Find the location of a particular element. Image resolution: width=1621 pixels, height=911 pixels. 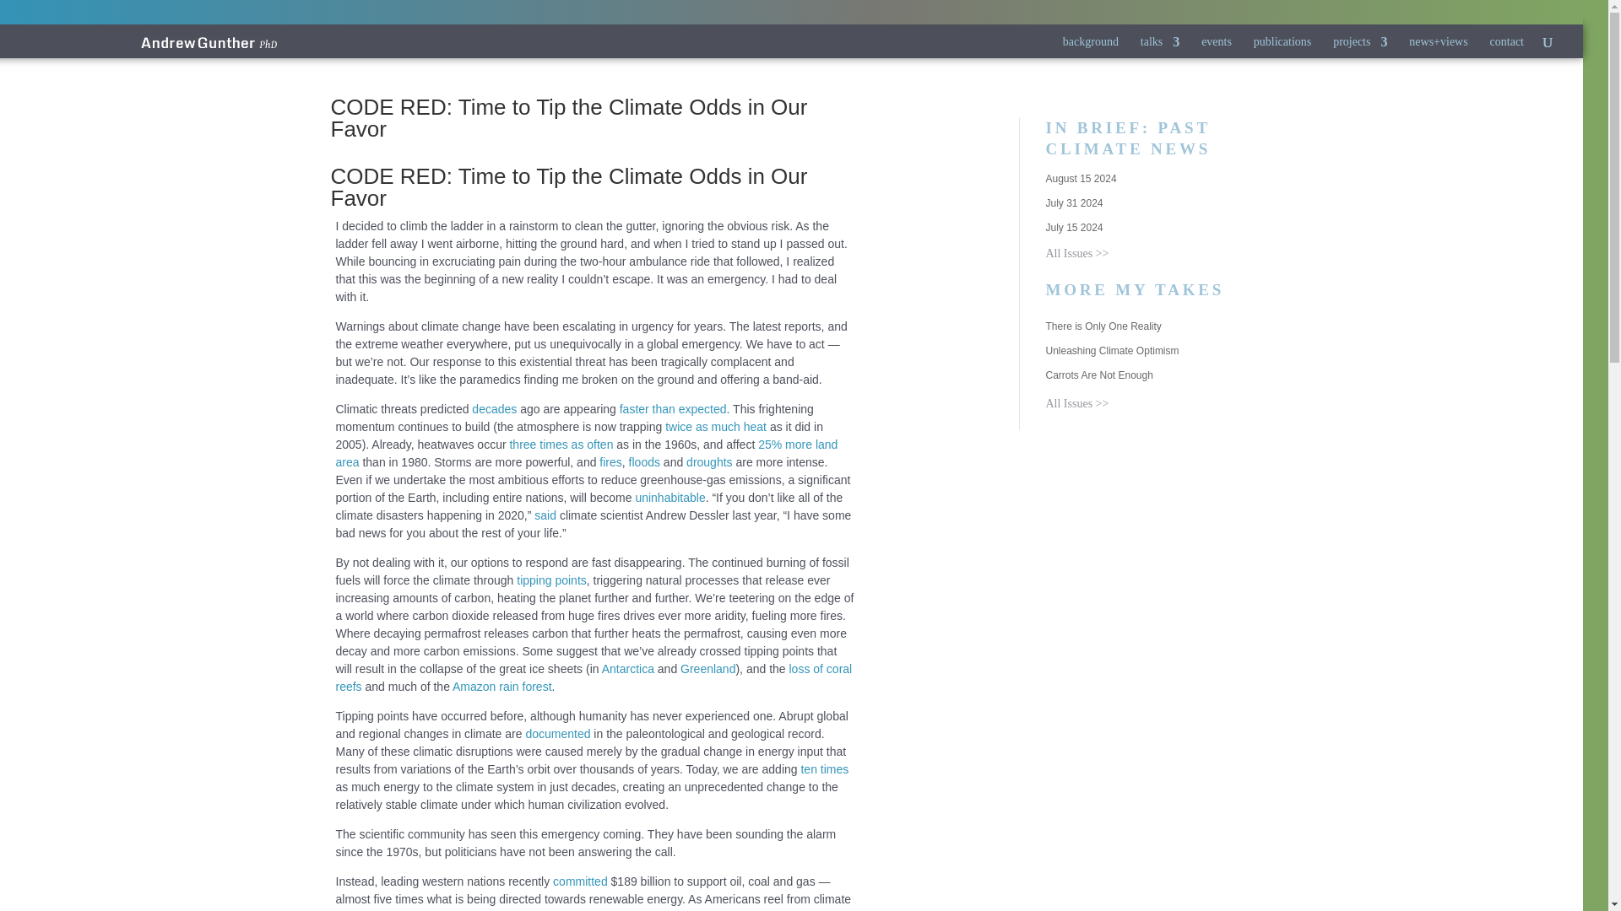

loss of coral reefs is located at coordinates (594, 677).